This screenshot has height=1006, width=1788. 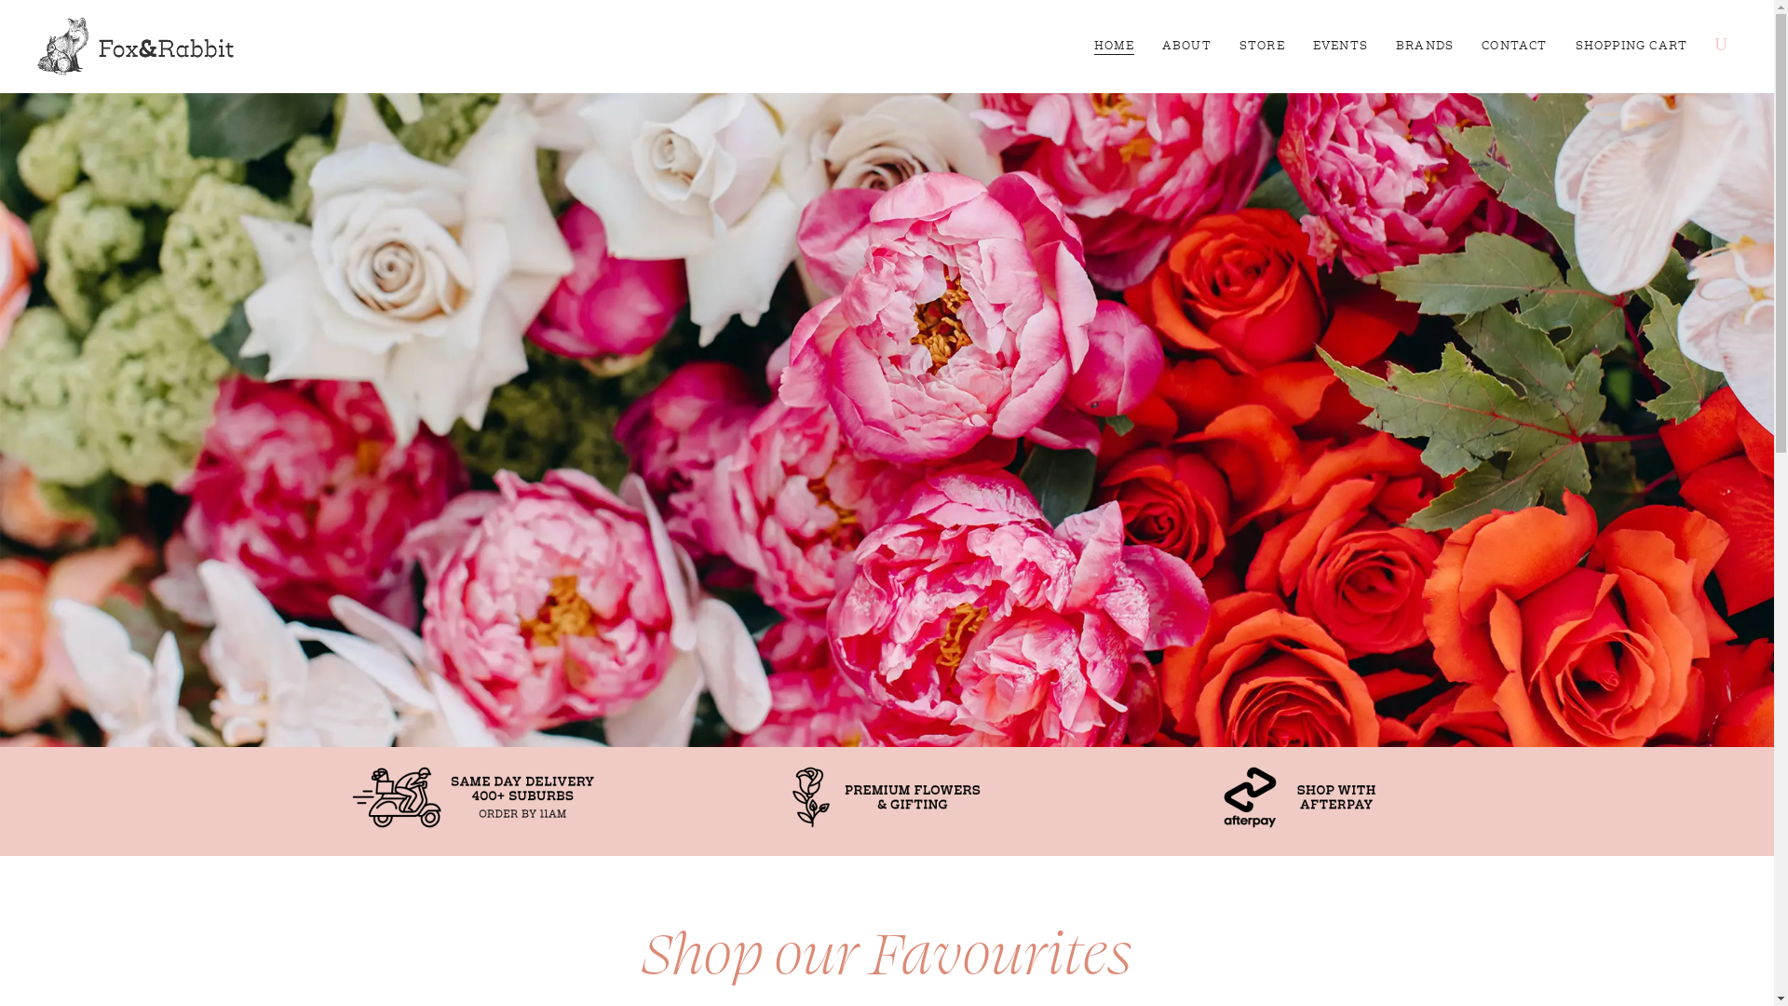 What do you see at coordinates (1514, 47) in the screenshot?
I see `CONTACT` at bounding box center [1514, 47].